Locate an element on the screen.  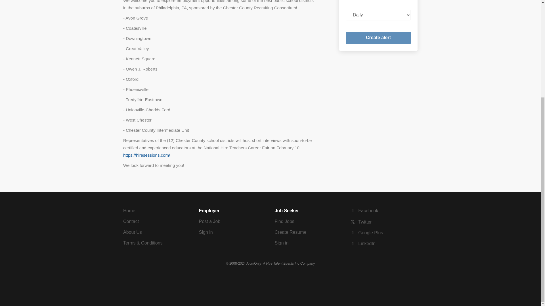
Find Jobs is located at coordinates (284, 221).